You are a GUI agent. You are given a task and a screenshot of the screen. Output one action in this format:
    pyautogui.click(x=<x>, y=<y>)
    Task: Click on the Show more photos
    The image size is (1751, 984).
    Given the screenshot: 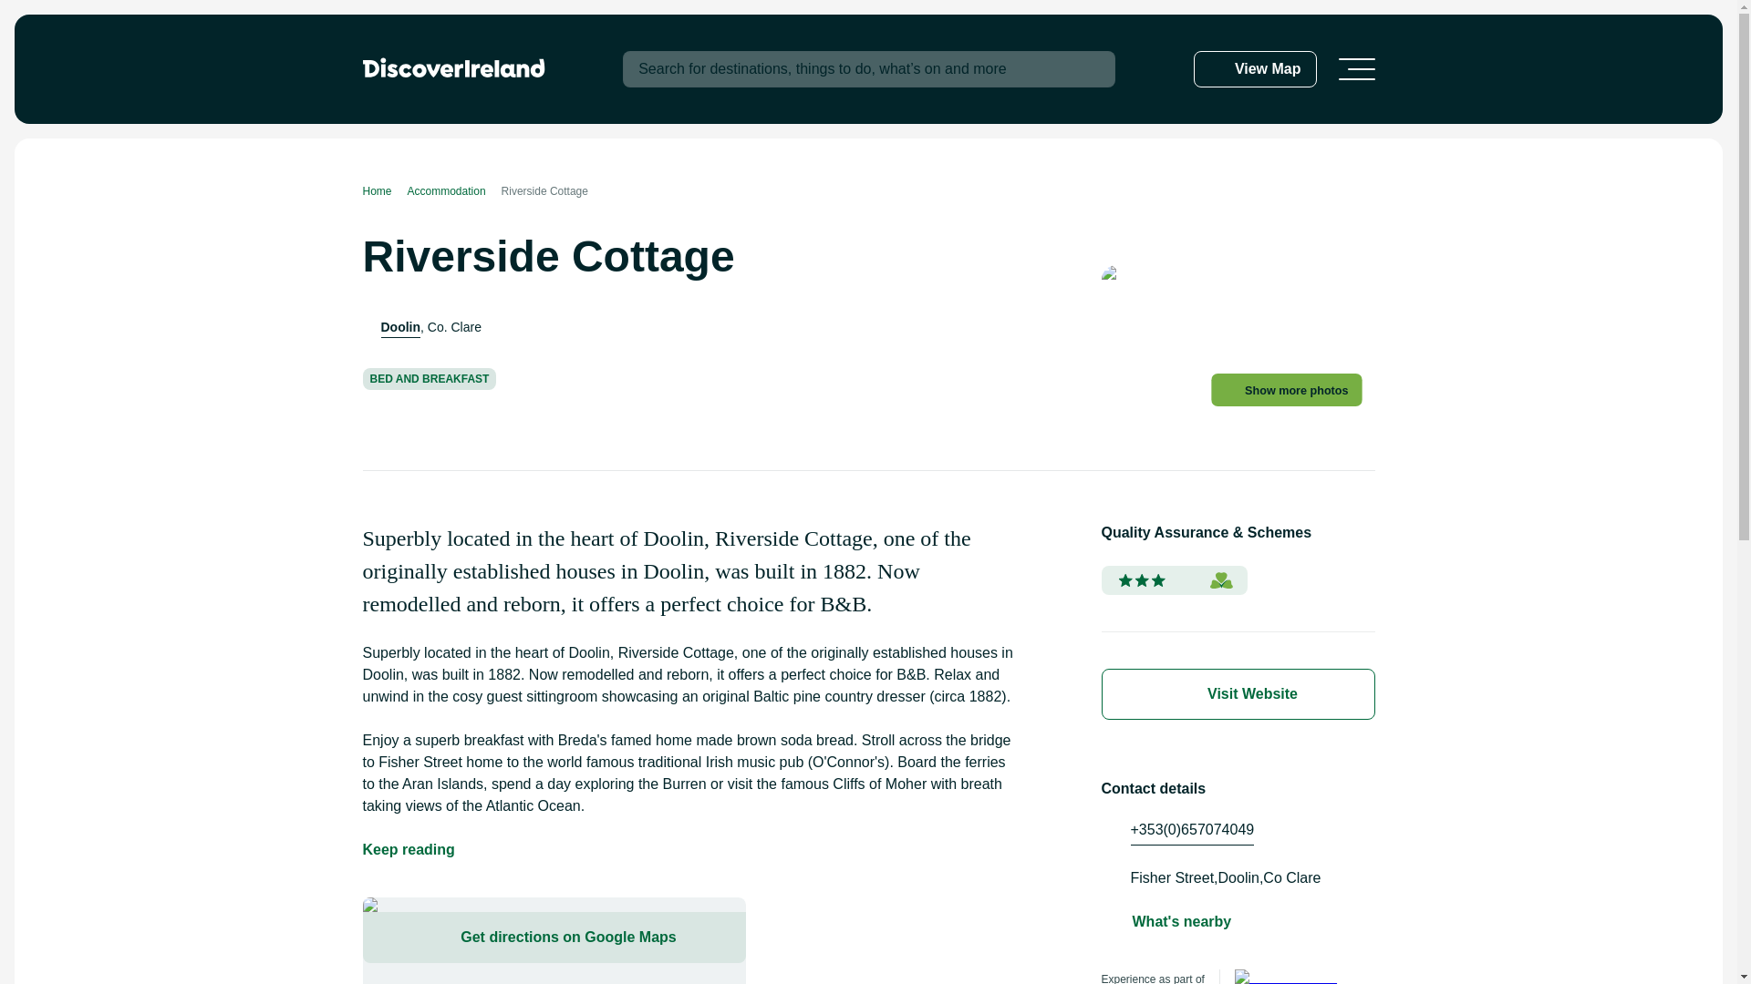 What is the action you would take?
    pyautogui.click(x=1295, y=392)
    